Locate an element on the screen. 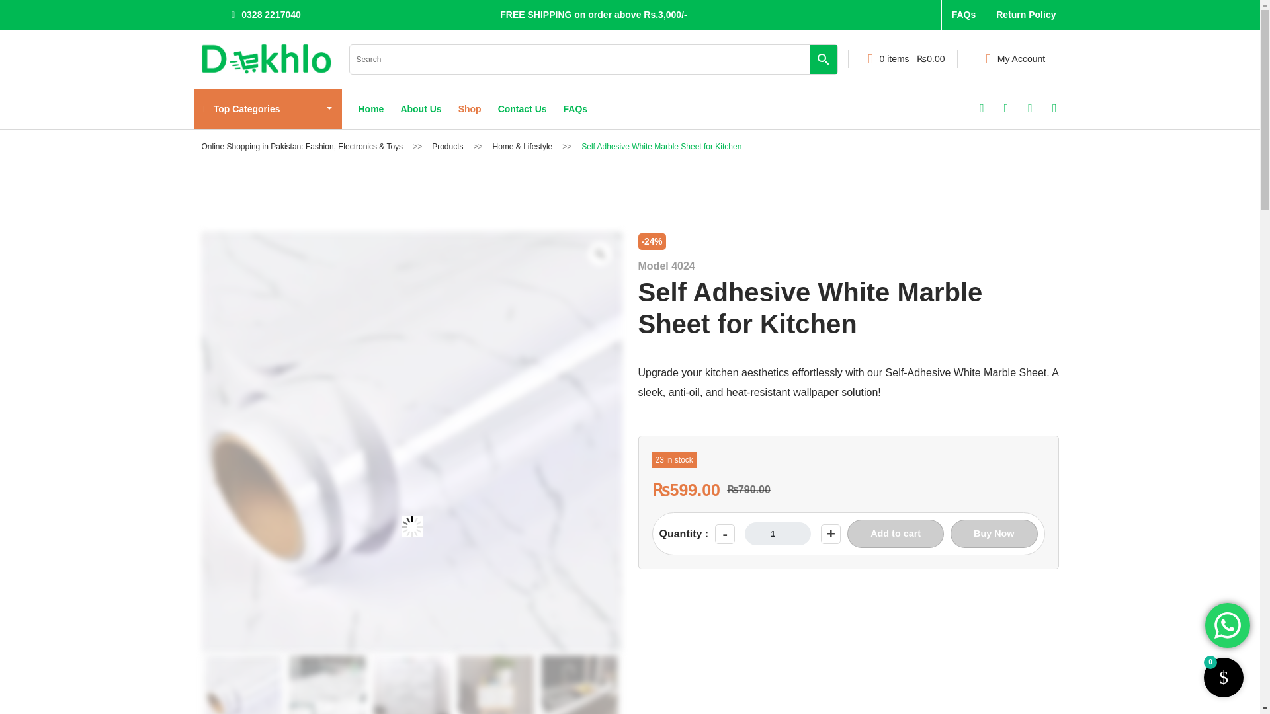 Image resolution: width=1270 pixels, height=714 pixels. Buy Now is located at coordinates (994, 534).